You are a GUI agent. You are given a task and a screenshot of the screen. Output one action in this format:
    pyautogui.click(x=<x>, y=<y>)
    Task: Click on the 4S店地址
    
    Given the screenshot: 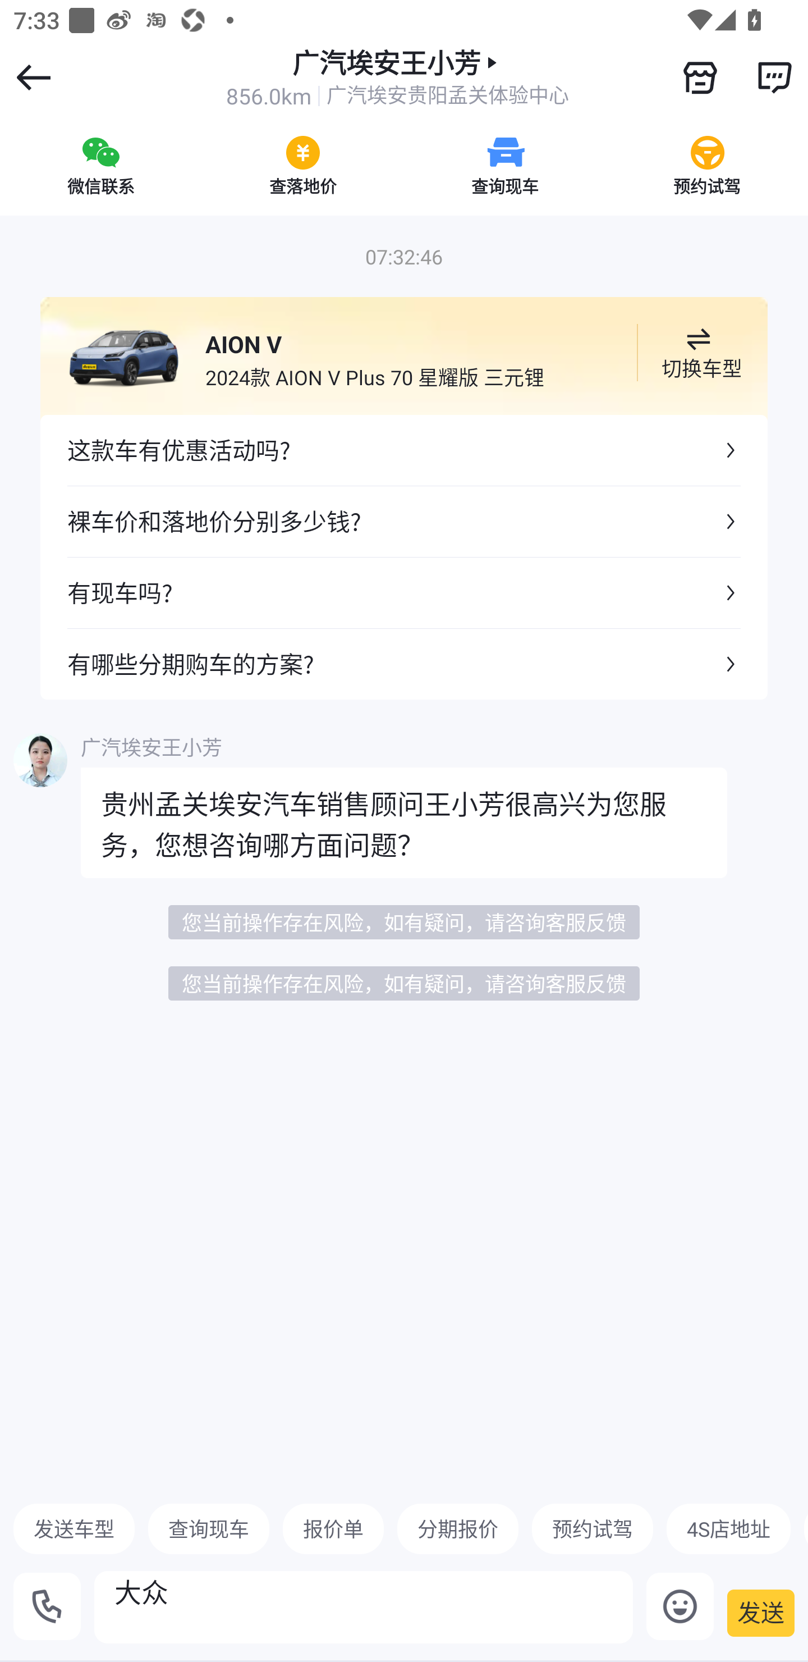 What is the action you would take?
    pyautogui.click(x=728, y=1528)
    